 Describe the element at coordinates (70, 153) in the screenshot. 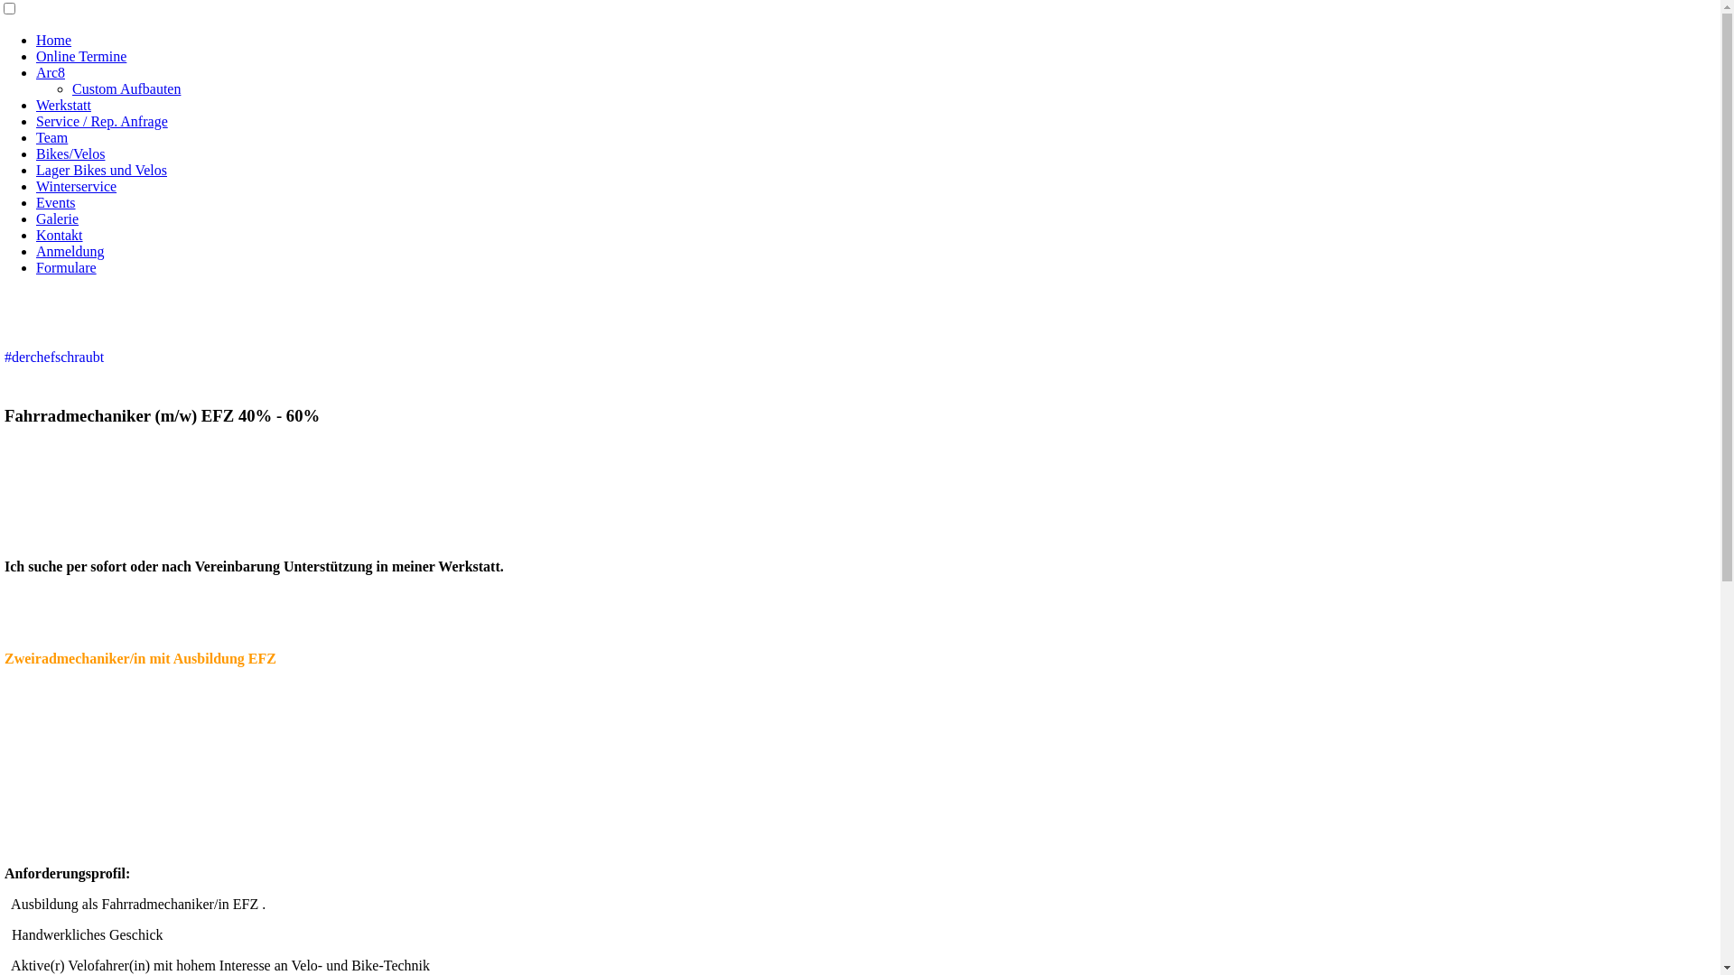

I see `Bikes/Velos` at that location.